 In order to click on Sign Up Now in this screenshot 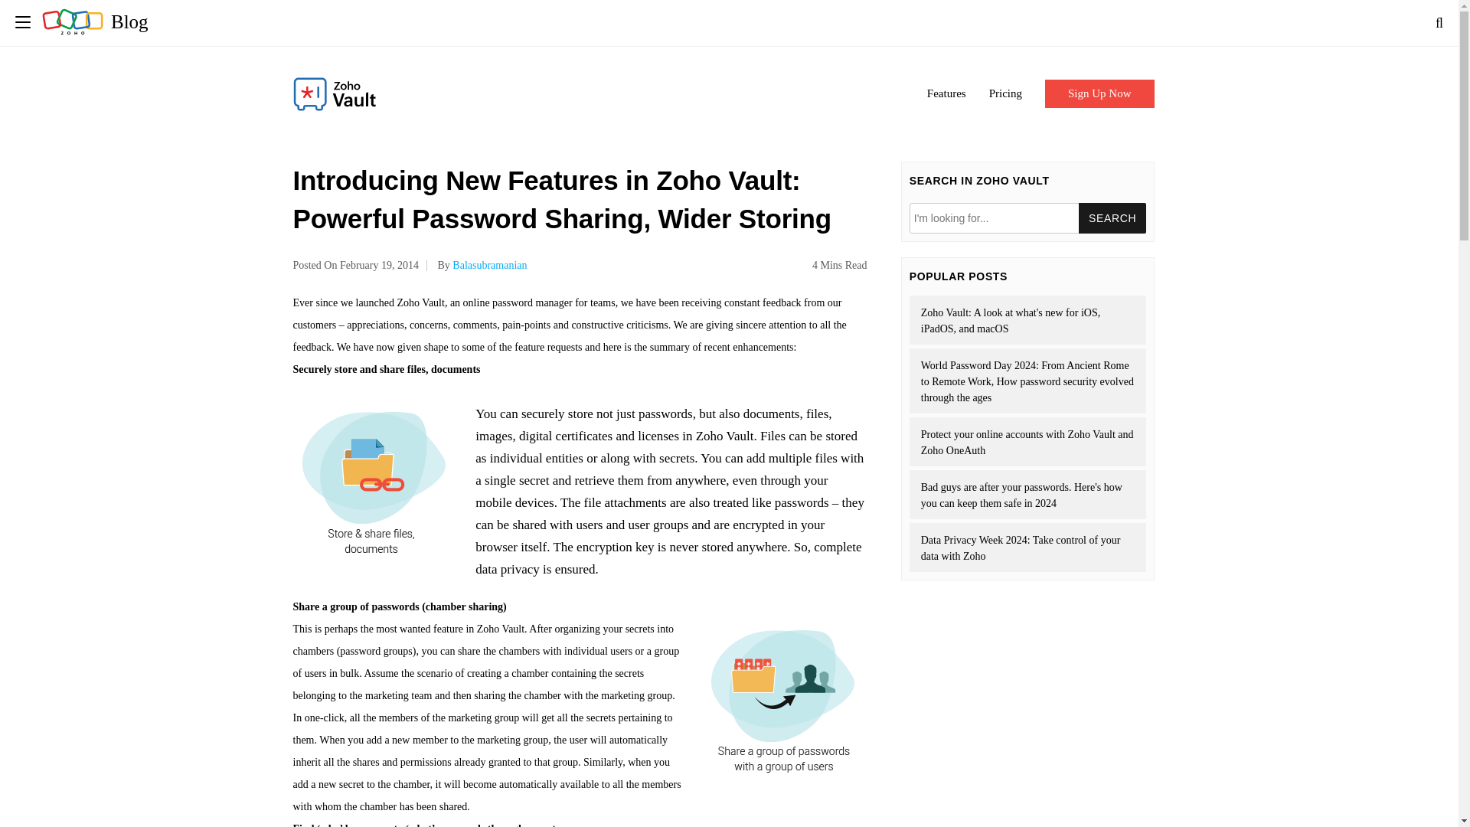, I will do `click(1099, 93)`.